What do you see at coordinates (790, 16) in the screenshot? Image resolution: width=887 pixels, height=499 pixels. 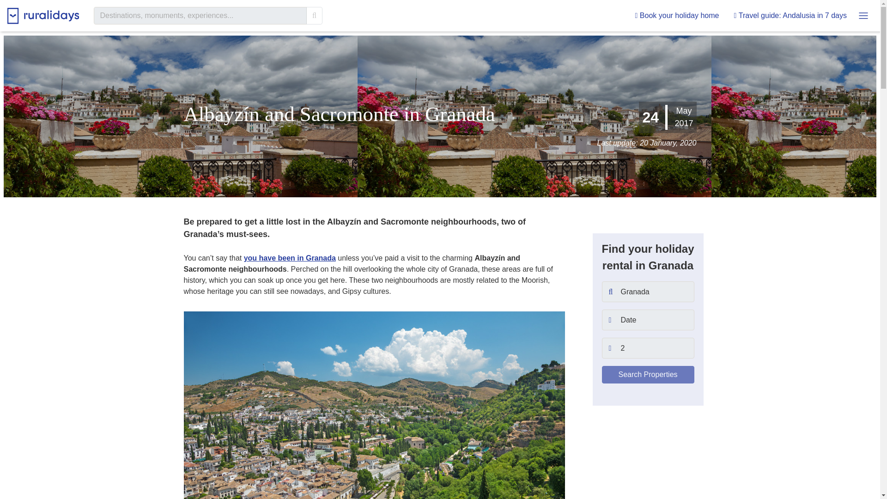 I see `Travel guide: Andalusia in 7 days` at bounding box center [790, 16].